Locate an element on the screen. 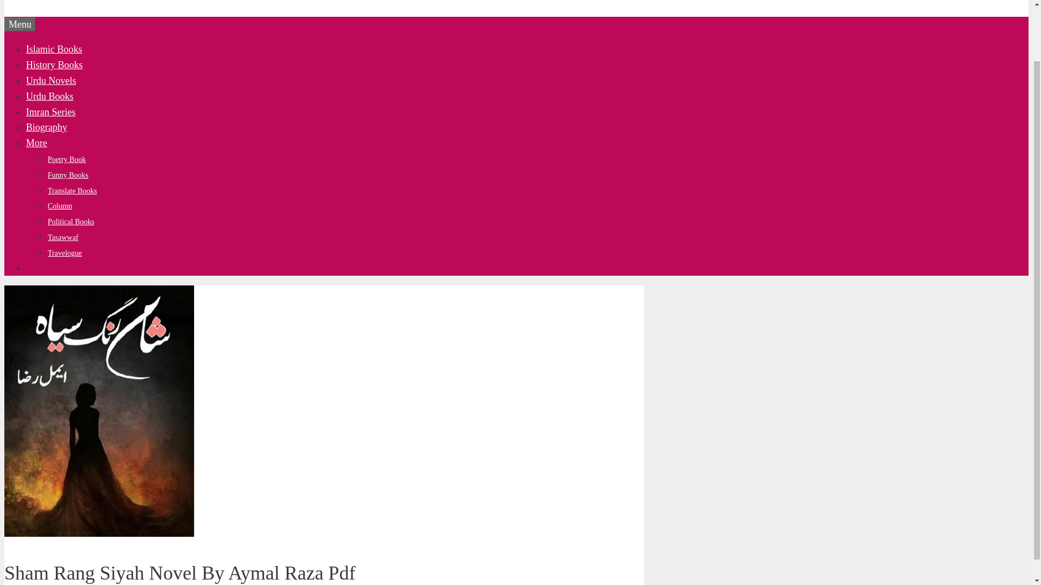 The height and width of the screenshot is (585, 1041). More is located at coordinates (36, 143).